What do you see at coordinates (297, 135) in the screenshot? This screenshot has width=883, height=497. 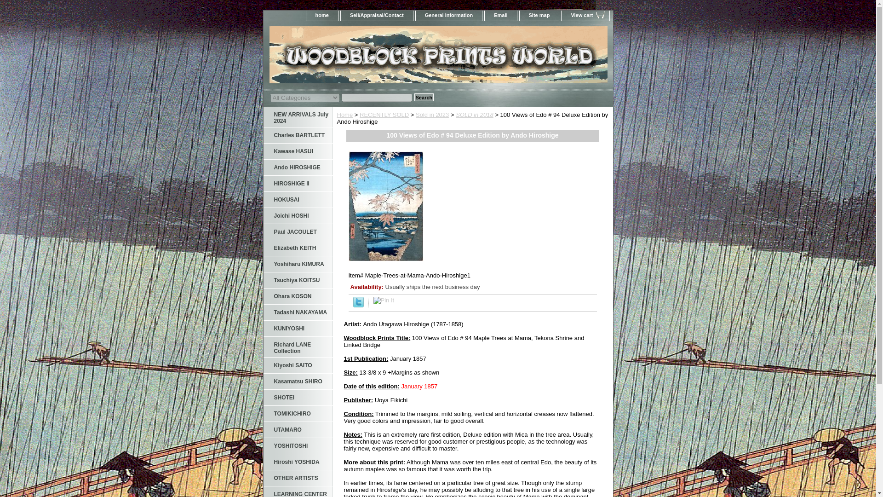 I see `Charles BARTLETT` at bounding box center [297, 135].